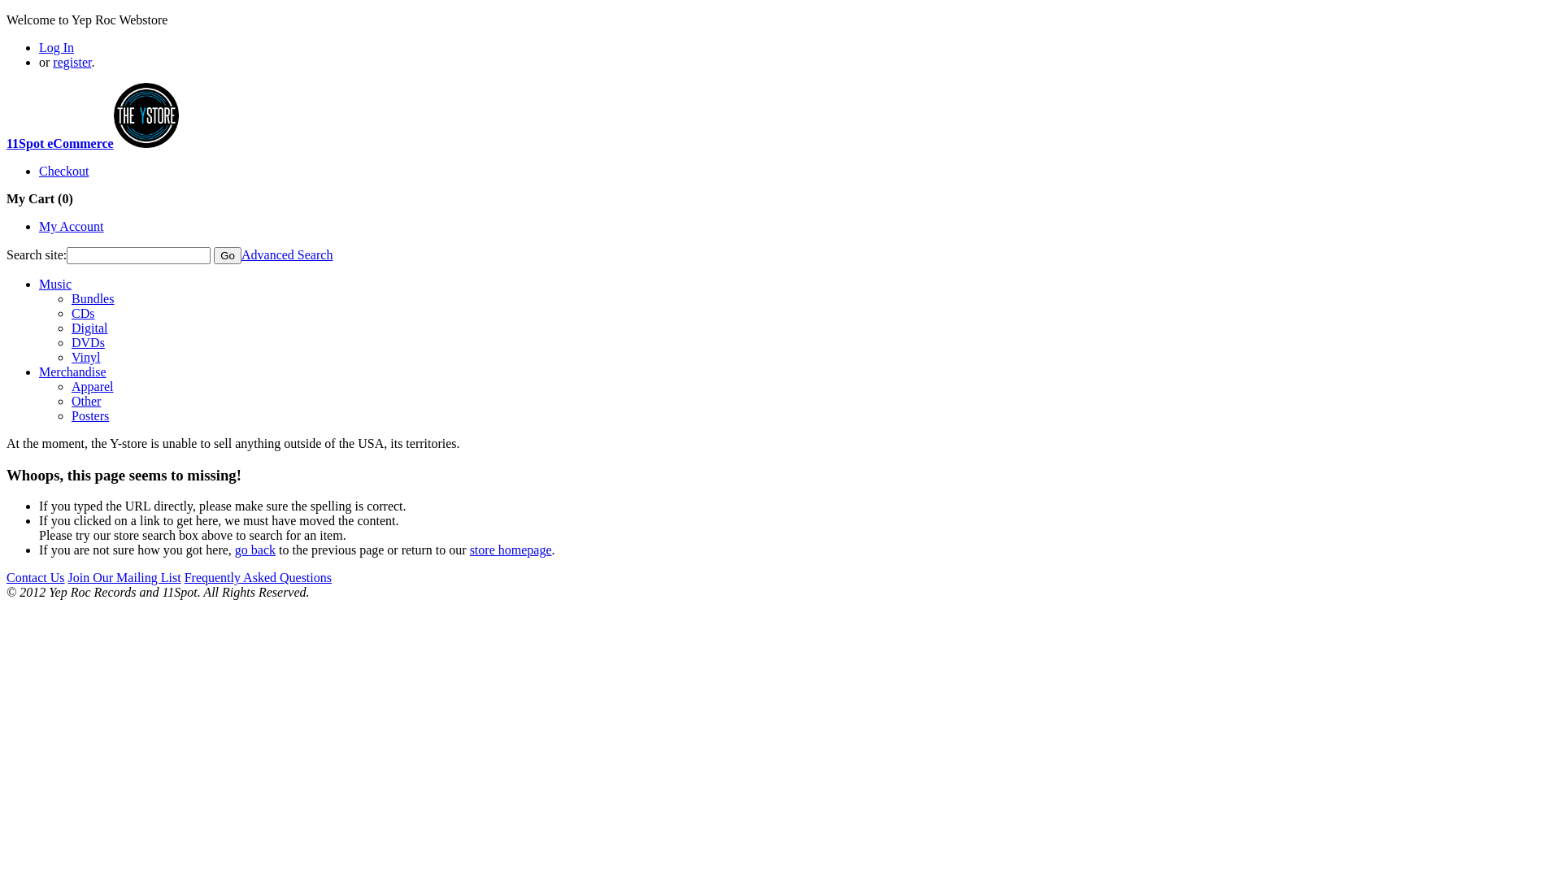  What do you see at coordinates (259, 577) in the screenshot?
I see `Frequently Asked Questions` at bounding box center [259, 577].